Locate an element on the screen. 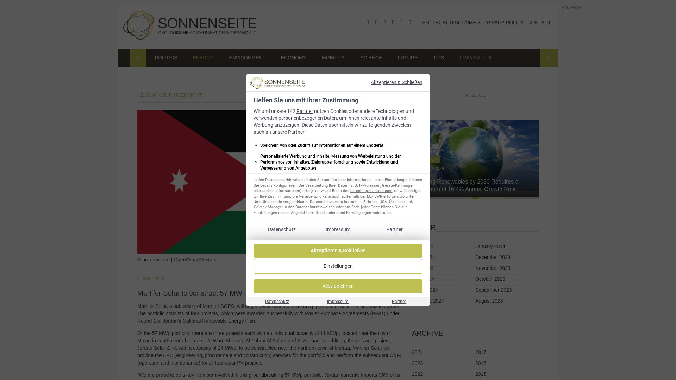 The width and height of the screenshot is (676, 380). SCIENCE is located at coordinates (371, 58).